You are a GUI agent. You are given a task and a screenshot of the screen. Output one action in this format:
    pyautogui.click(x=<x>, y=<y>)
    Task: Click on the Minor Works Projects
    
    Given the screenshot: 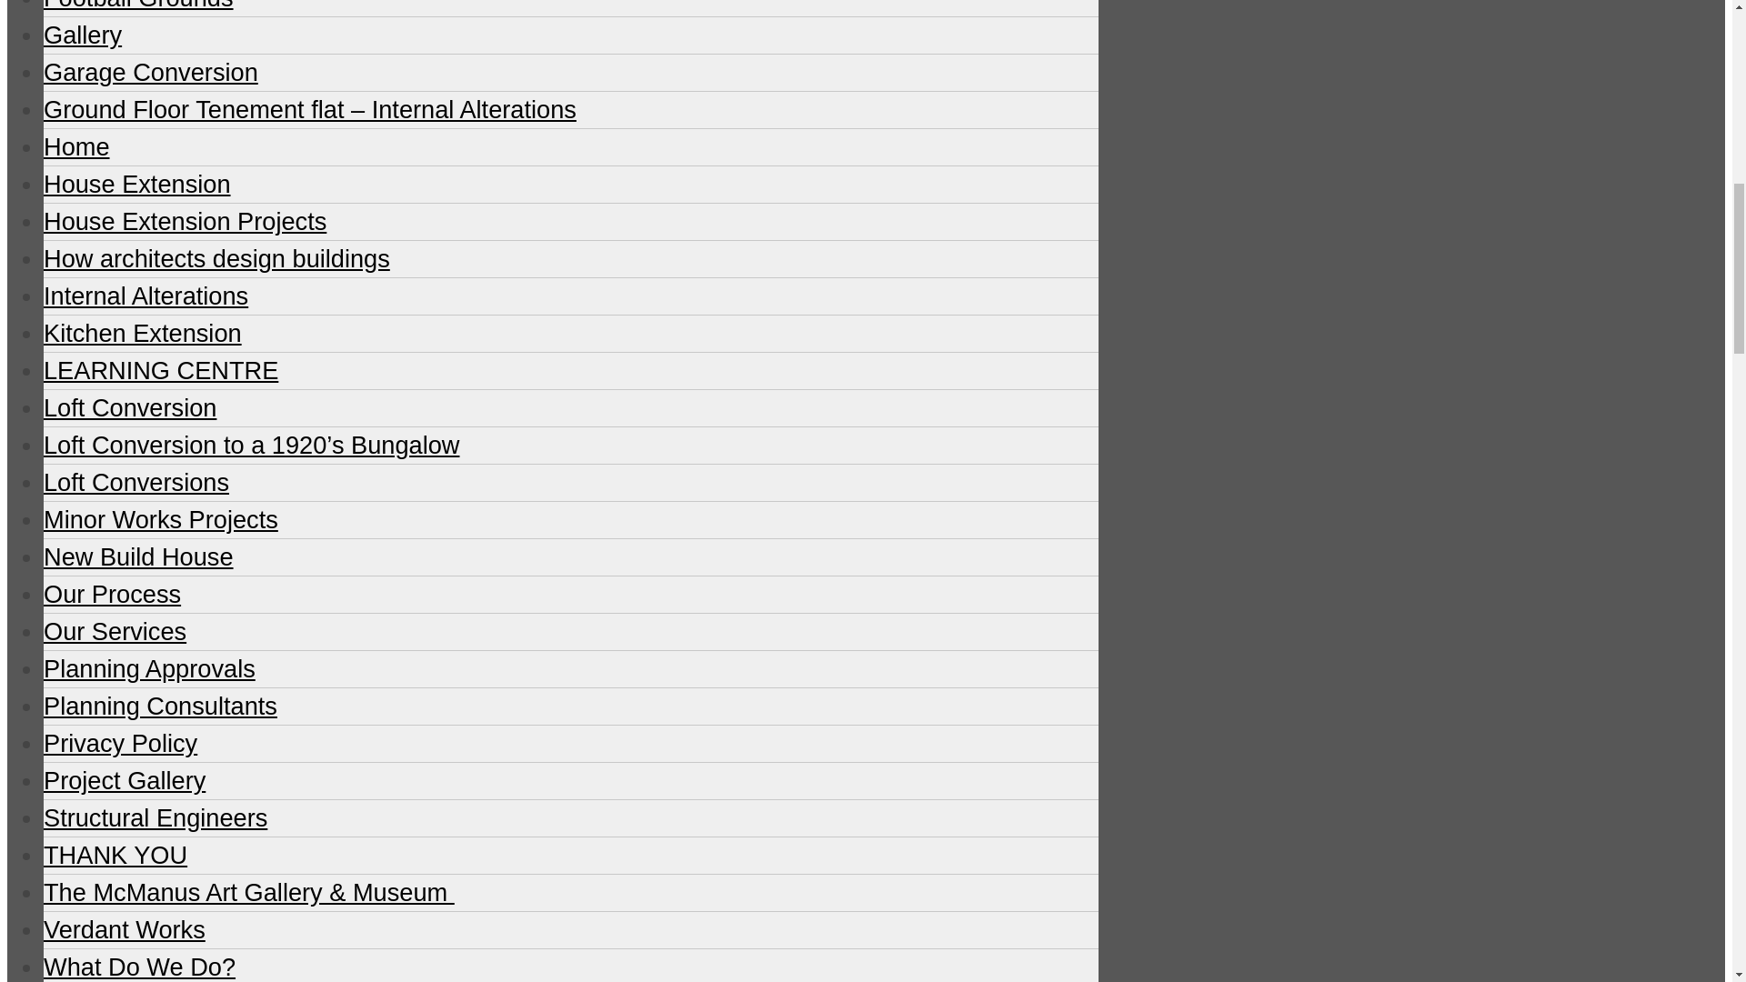 What is the action you would take?
    pyautogui.click(x=160, y=520)
    